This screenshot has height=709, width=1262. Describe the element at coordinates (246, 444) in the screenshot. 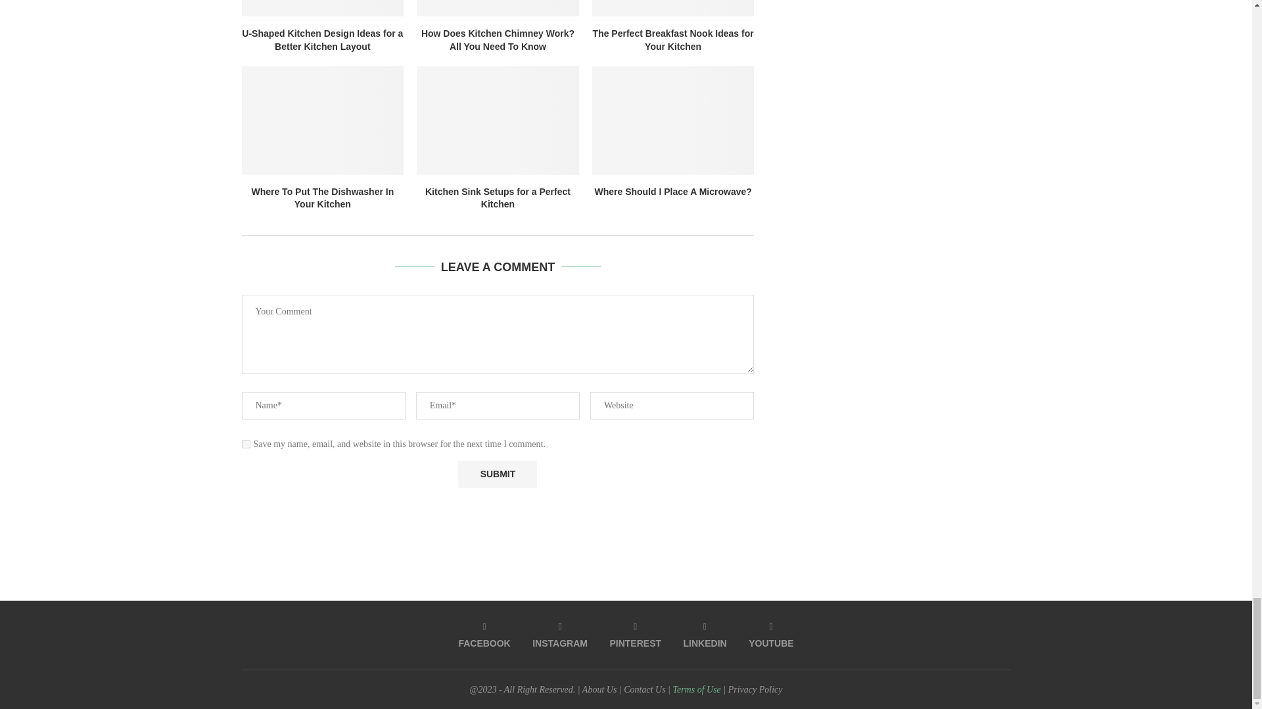

I see `yes` at that location.